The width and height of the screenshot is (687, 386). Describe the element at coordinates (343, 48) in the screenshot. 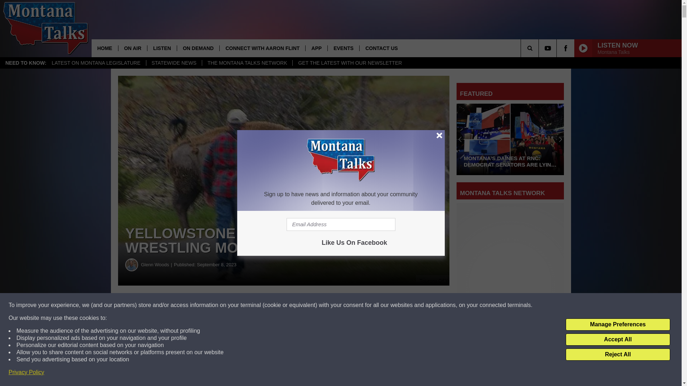

I see `EVENTS` at that location.